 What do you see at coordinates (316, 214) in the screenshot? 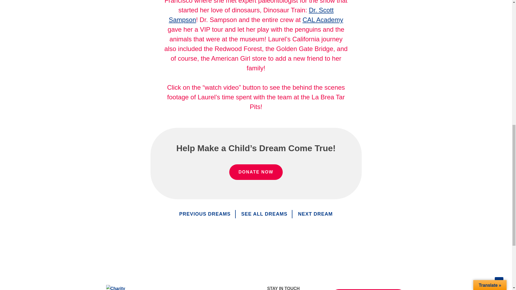
I see `NEXT DREAM` at bounding box center [316, 214].